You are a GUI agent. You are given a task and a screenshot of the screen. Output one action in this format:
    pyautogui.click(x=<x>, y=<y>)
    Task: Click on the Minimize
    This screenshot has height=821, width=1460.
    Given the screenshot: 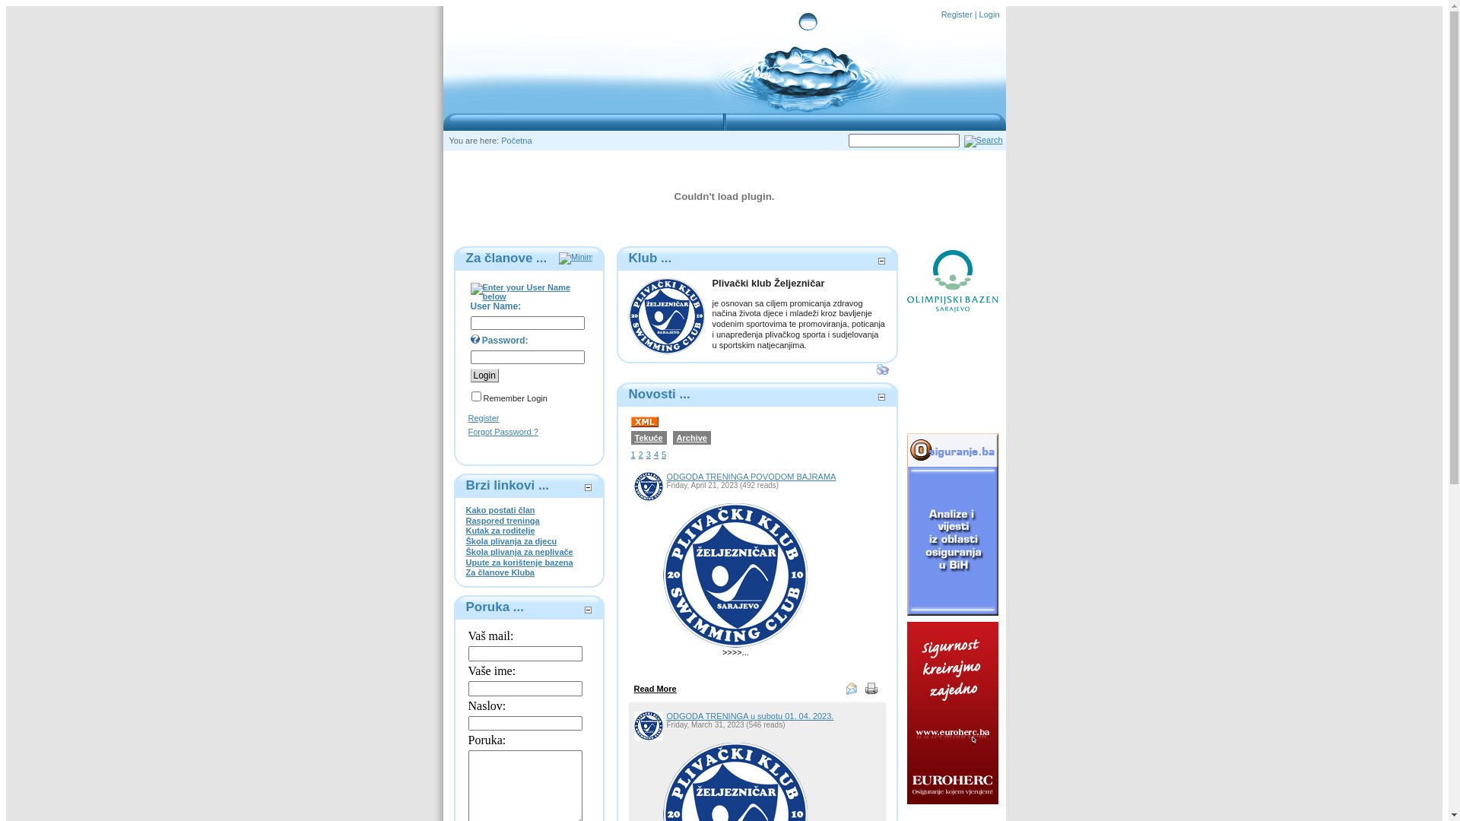 What is the action you would take?
    pyautogui.click(x=587, y=485)
    